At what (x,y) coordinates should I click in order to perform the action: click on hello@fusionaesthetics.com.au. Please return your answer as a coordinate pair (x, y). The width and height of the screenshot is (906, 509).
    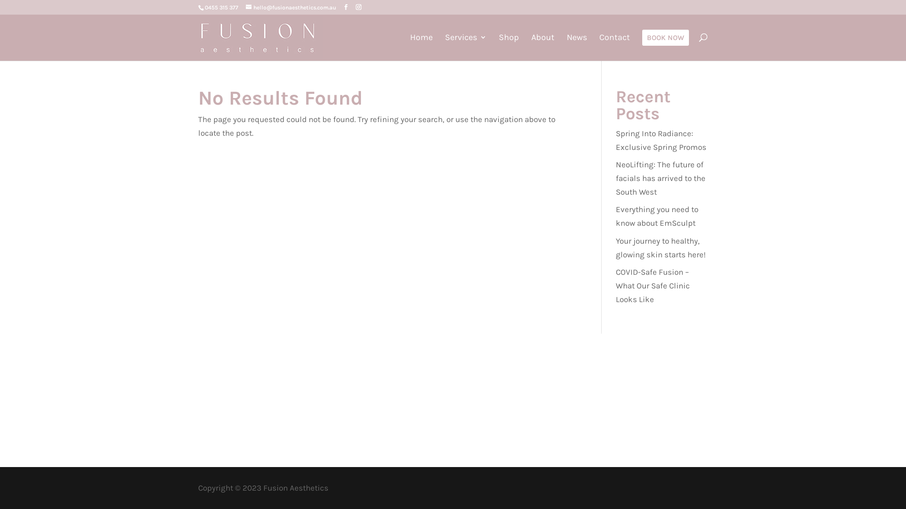
    Looking at the image, I should click on (291, 8).